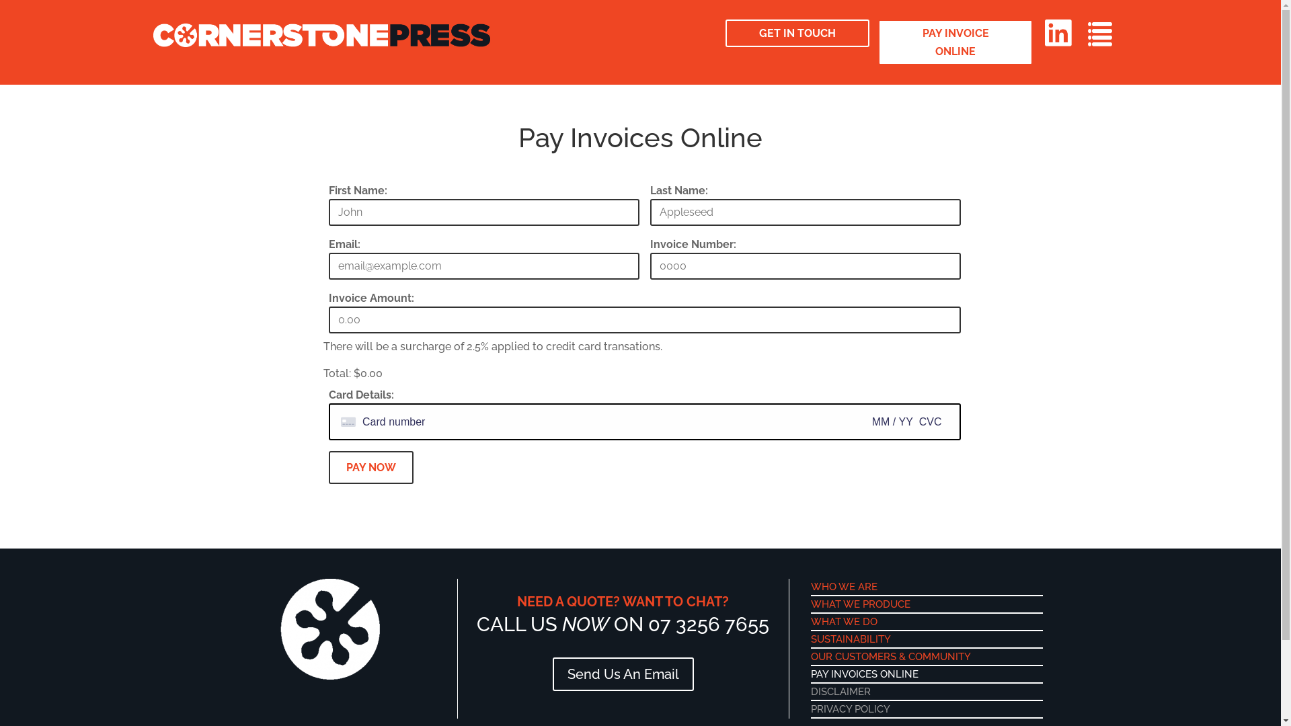 The width and height of the screenshot is (1291, 726). What do you see at coordinates (845, 587) in the screenshot?
I see `WHO WE ARE` at bounding box center [845, 587].